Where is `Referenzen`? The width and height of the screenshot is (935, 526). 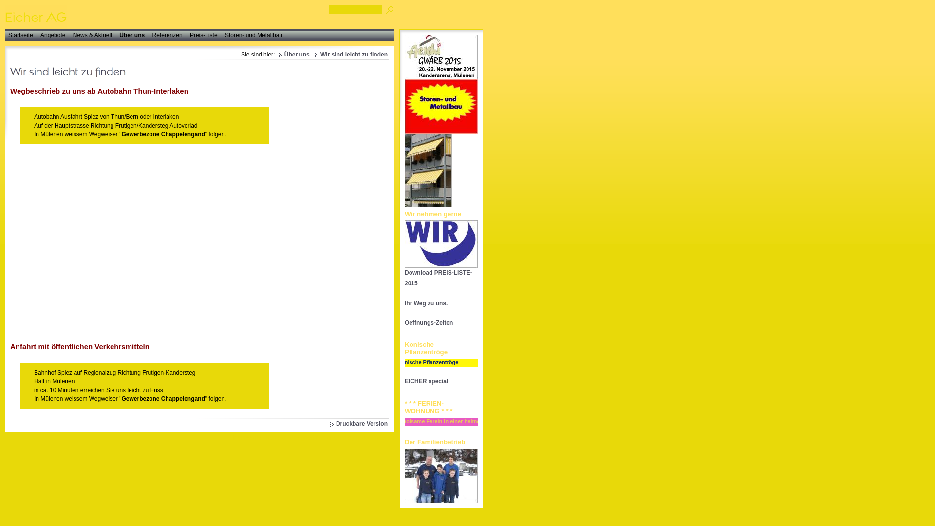 Referenzen is located at coordinates (168, 35).